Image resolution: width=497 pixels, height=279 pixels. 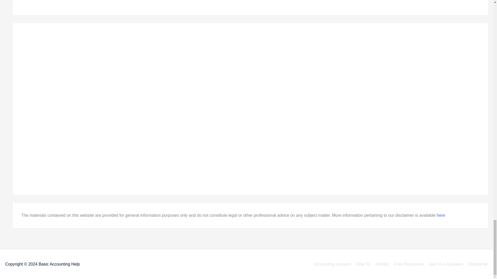 I want to click on How To, so click(x=361, y=264).